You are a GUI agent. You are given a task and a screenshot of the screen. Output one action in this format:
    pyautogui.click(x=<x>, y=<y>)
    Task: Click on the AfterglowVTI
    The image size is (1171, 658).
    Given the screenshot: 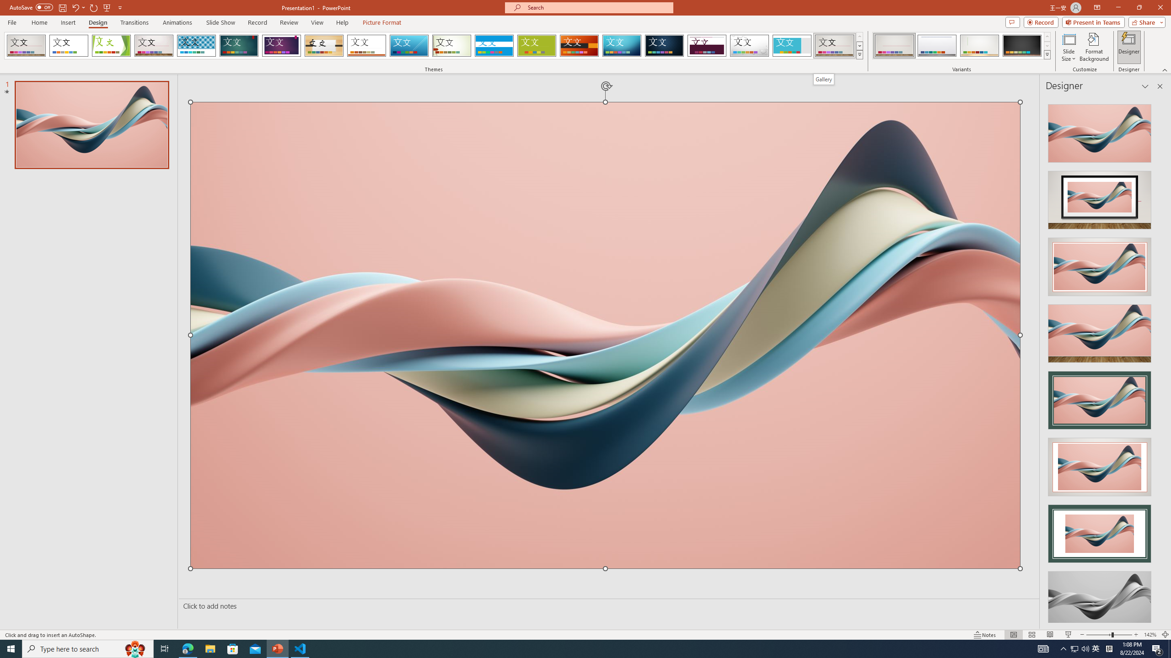 What is the action you would take?
    pyautogui.click(x=26, y=46)
    